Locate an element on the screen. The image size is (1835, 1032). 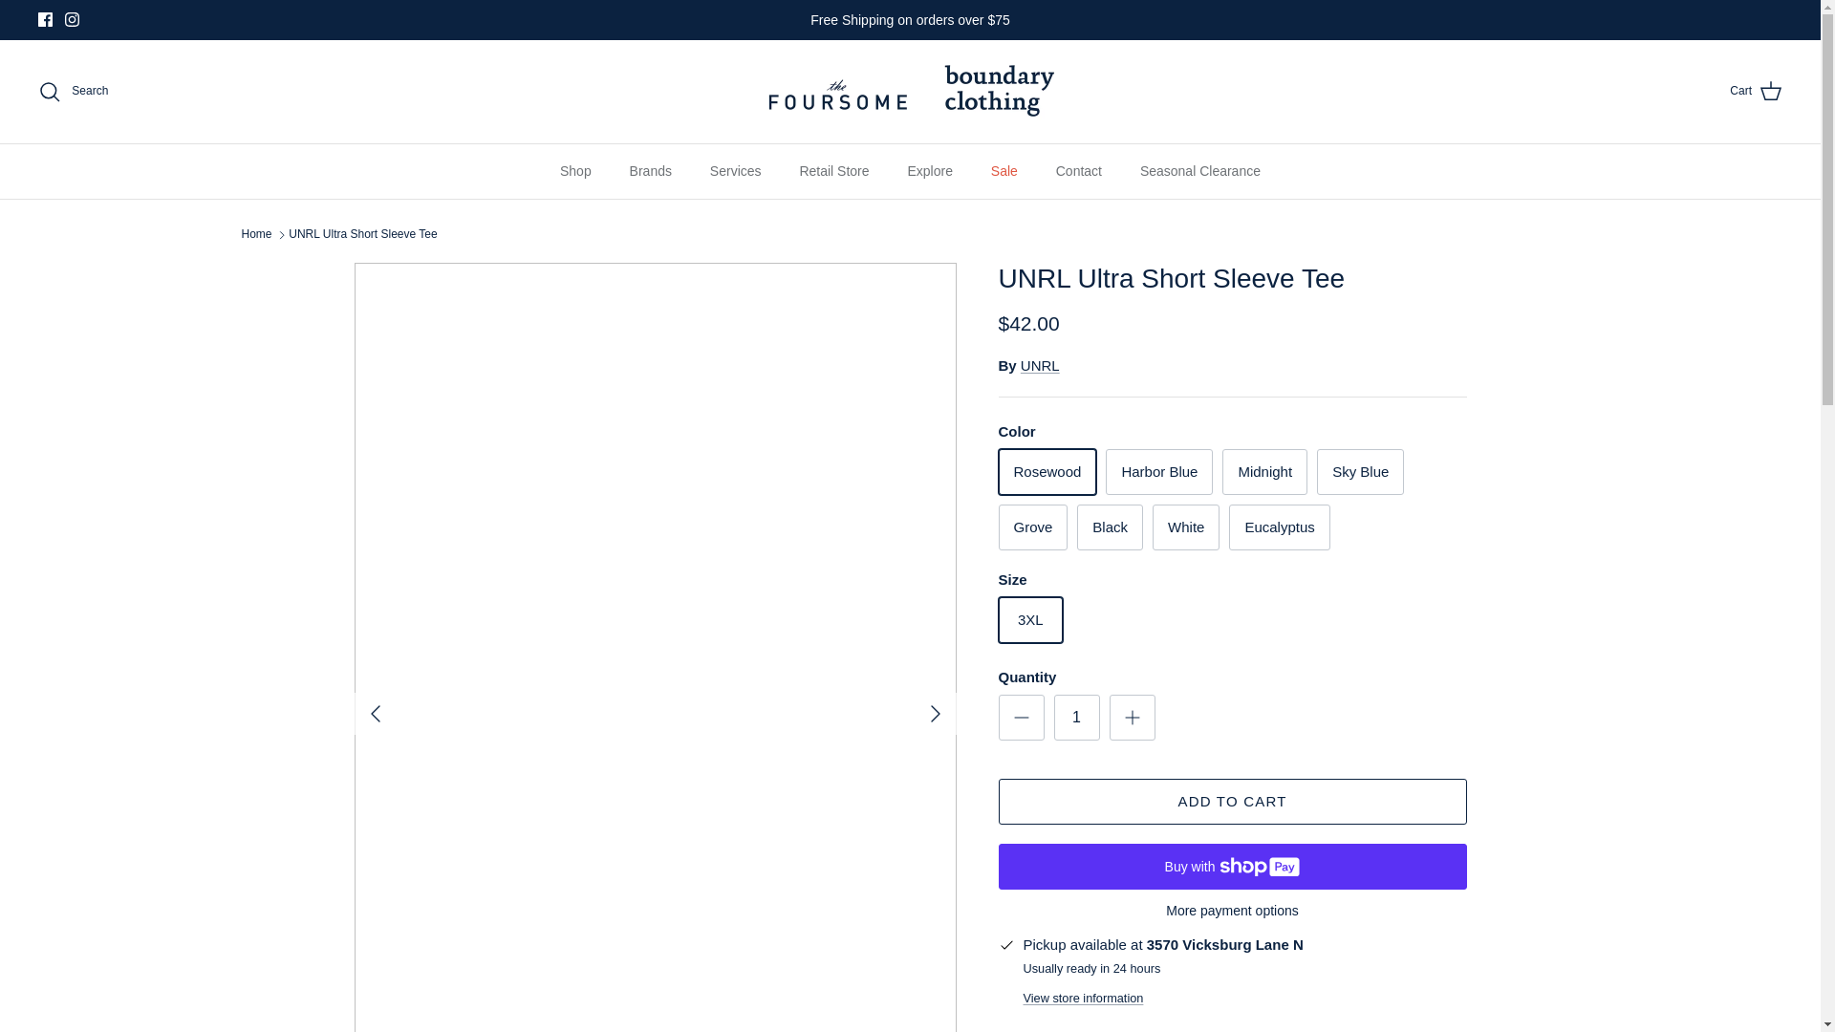
1 is located at coordinates (1076, 717).